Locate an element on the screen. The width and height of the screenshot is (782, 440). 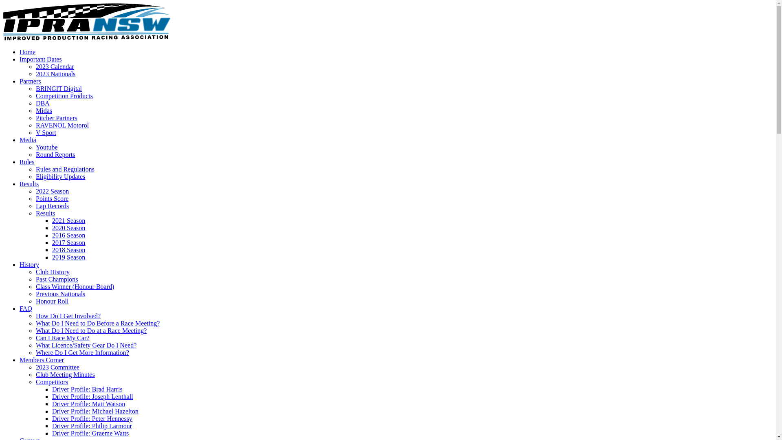
Home is located at coordinates (28, 52).